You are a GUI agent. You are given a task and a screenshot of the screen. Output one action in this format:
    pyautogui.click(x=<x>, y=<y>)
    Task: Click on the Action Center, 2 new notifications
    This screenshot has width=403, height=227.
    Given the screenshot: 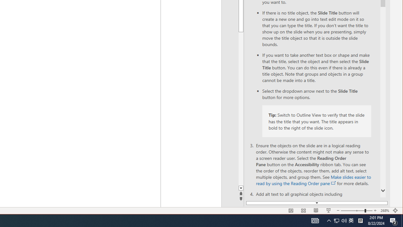 What is the action you would take?
    pyautogui.click(x=340, y=221)
    